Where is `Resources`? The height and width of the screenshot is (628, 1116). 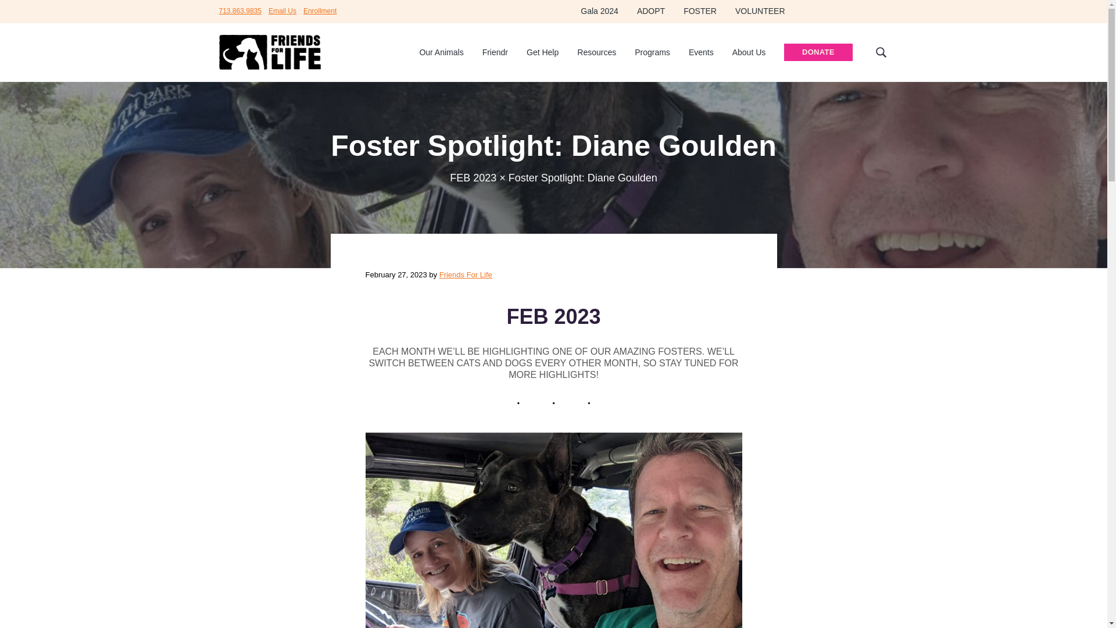
Resources is located at coordinates (596, 52).